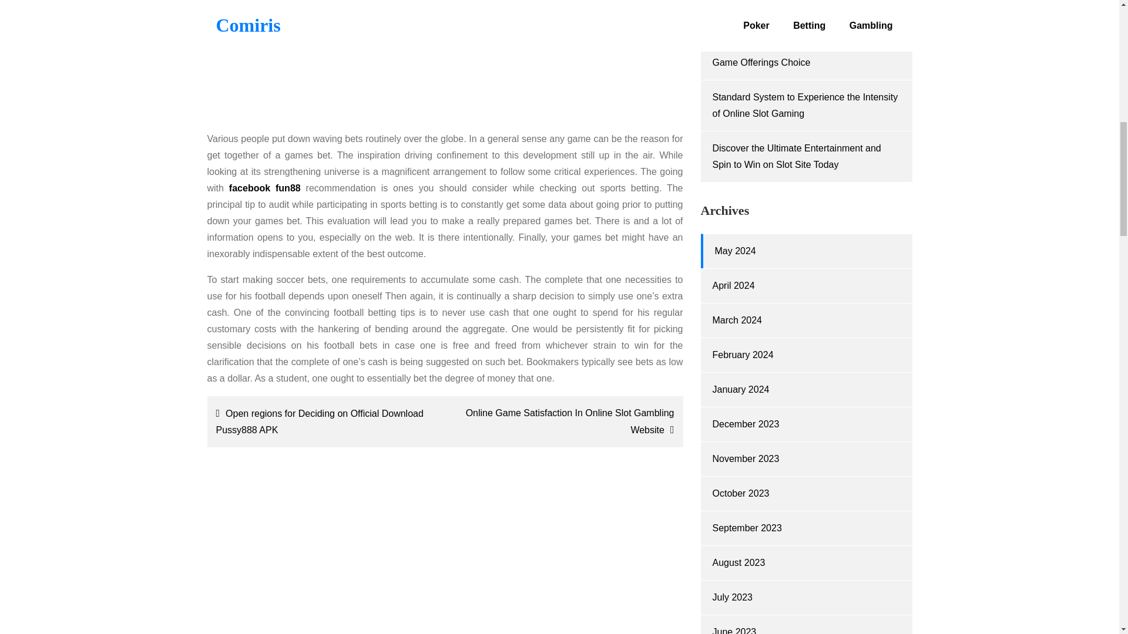  Describe the element at coordinates (264, 188) in the screenshot. I see `facebook fun88` at that location.